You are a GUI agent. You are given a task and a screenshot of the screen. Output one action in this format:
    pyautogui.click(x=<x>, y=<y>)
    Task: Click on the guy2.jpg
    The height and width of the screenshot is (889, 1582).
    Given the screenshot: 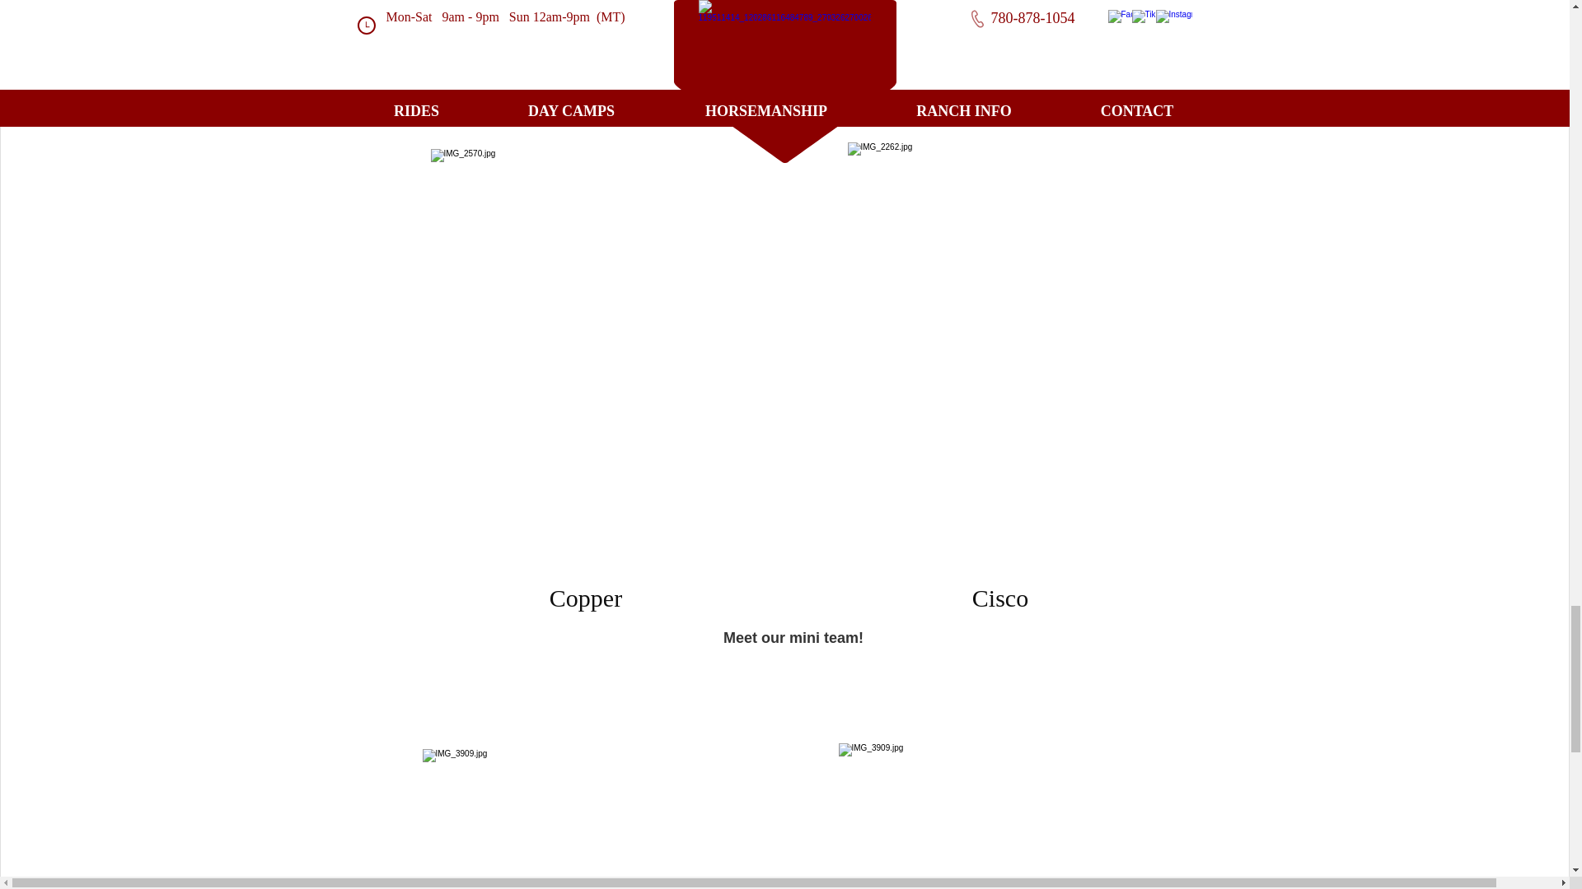 What is the action you would take?
    pyautogui.click(x=1000, y=357)
    